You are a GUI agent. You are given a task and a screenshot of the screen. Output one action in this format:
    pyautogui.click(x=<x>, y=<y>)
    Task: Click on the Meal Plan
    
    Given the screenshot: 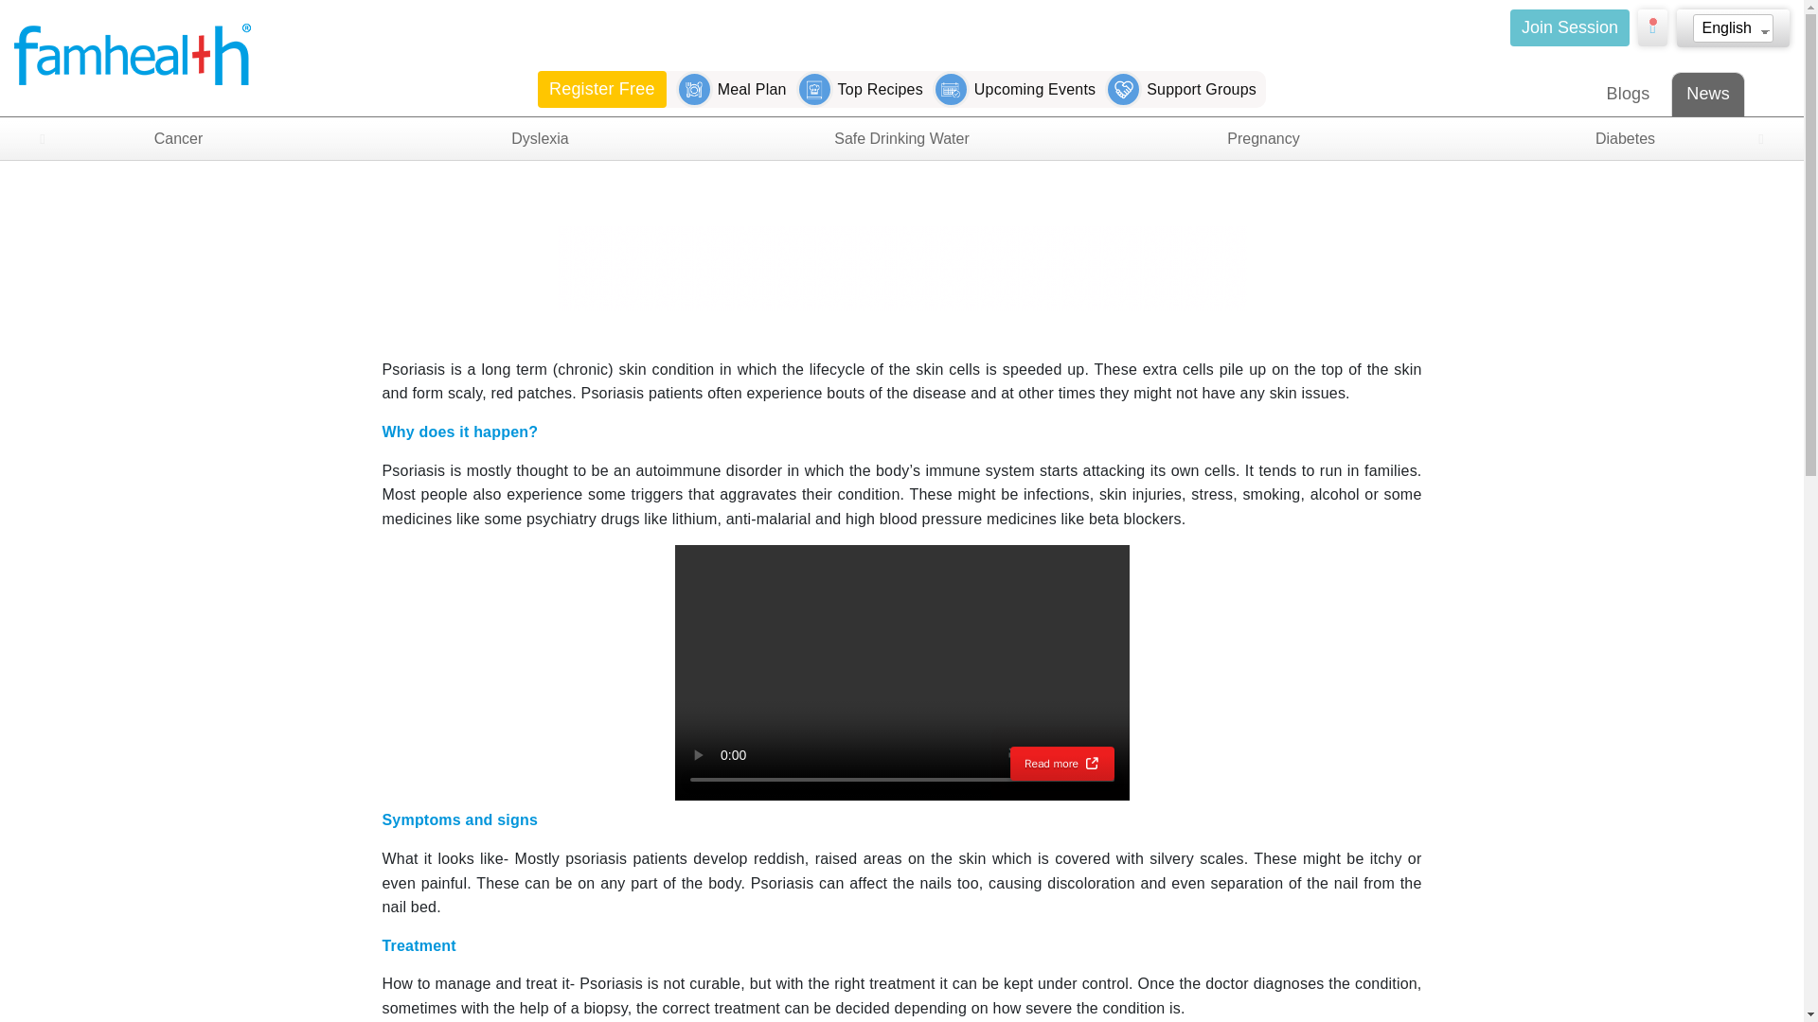 What is the action you would take?
    pyautogui.click(x=731, y=89)
    